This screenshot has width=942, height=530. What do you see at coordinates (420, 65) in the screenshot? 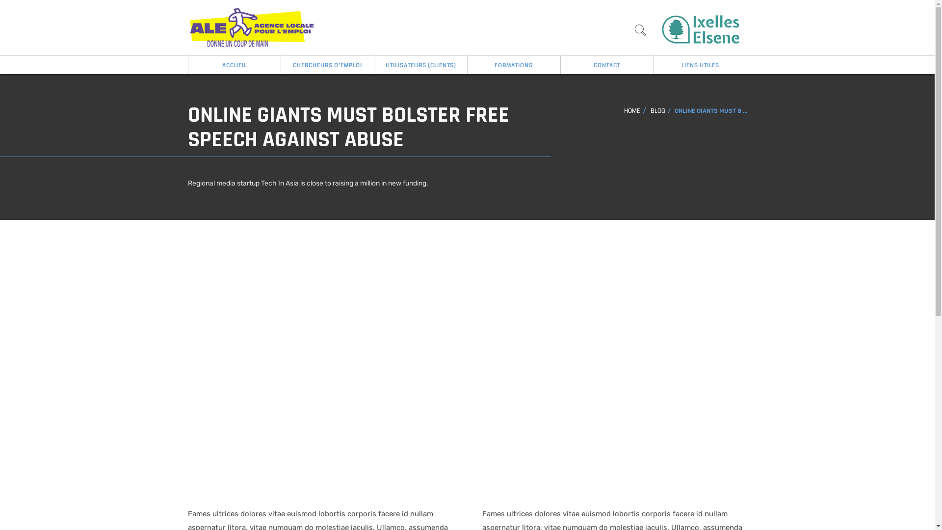
I see `UTILISATEURS (CLIENTS)` at bounding box center [420, 65].